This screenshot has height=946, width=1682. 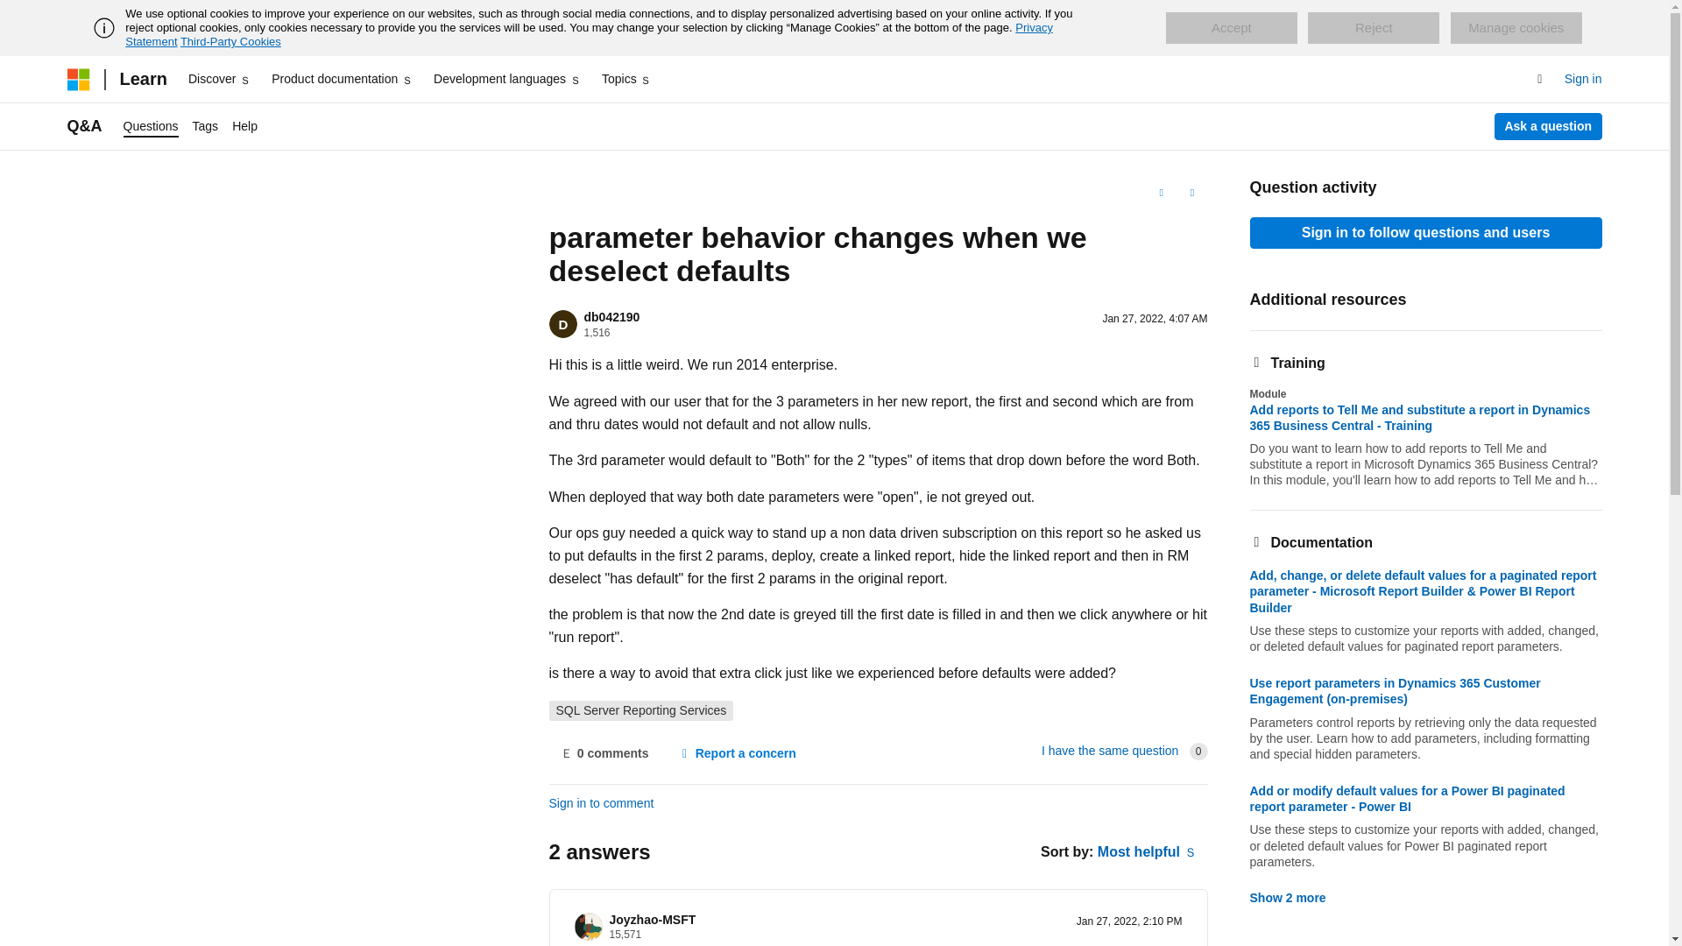 I want to click on Reject, so click(x=1374, y=28).